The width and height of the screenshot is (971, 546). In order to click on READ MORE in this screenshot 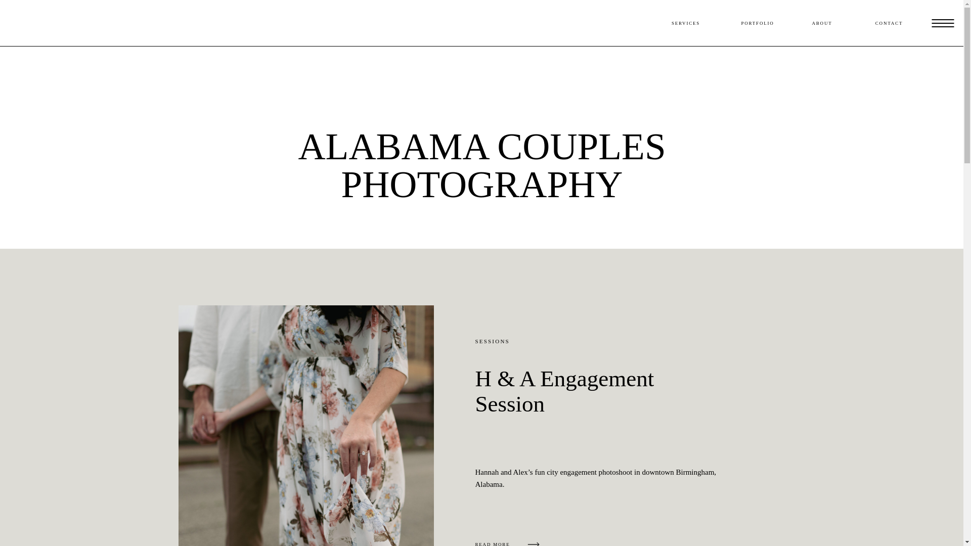, I will do `click(508, 542)`.